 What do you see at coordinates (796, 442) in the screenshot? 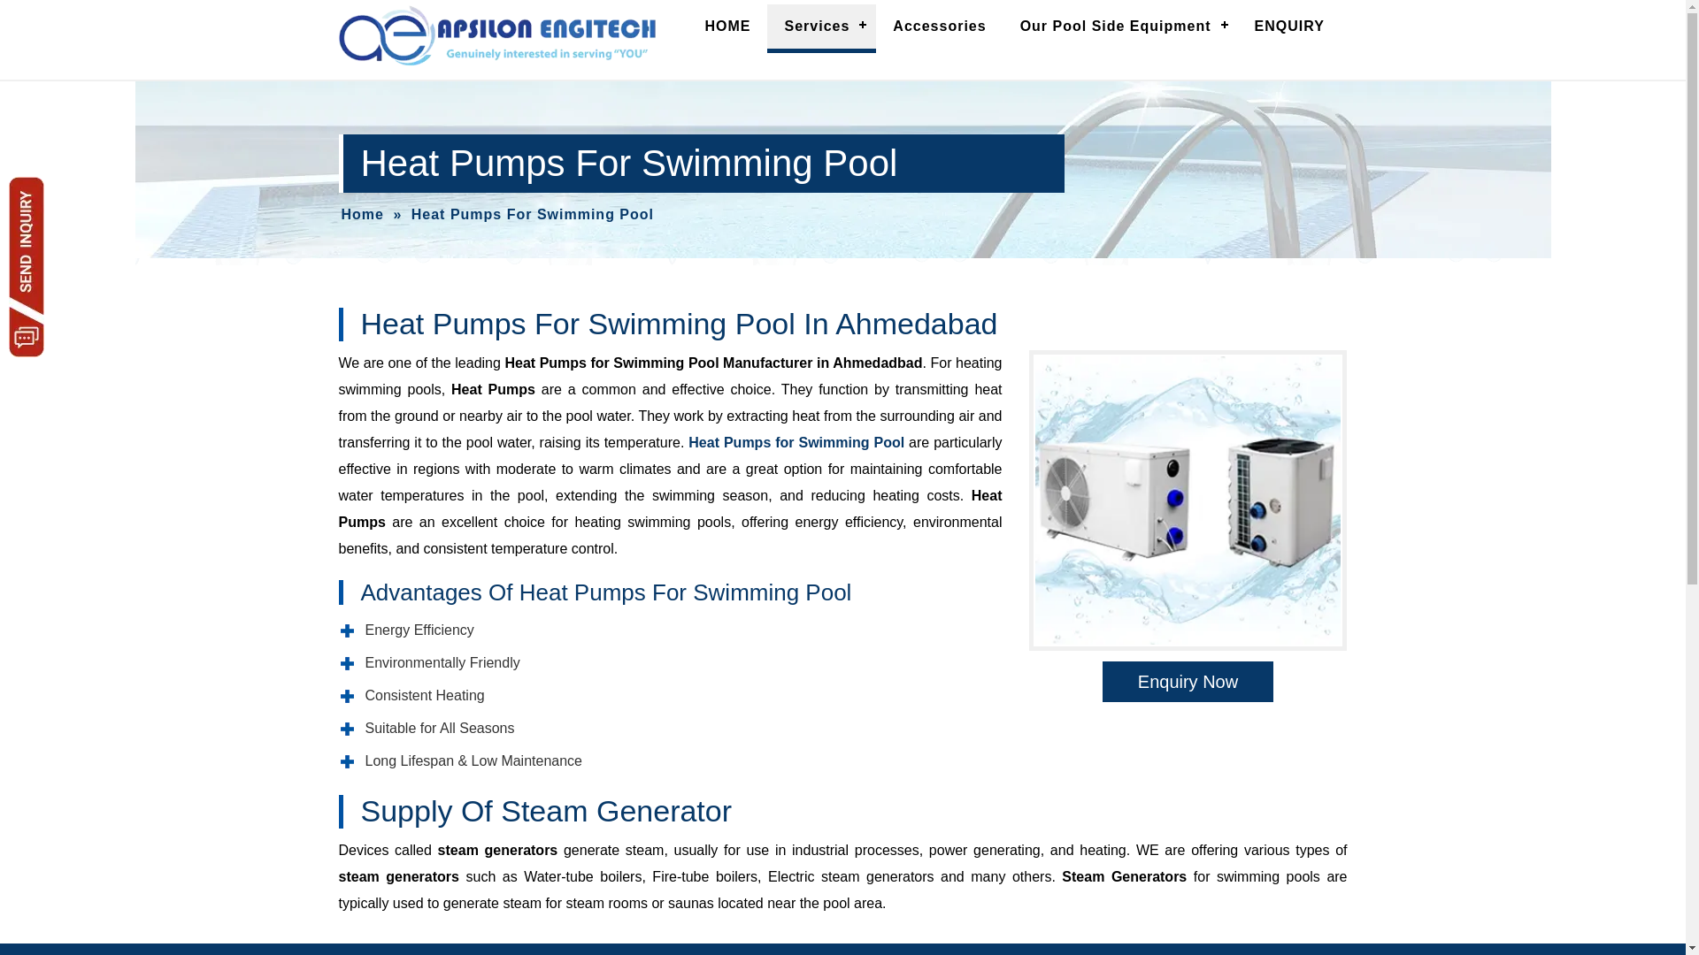
I see `Heat Pumps for Swimming Pool` at bounding box center [796, 442].